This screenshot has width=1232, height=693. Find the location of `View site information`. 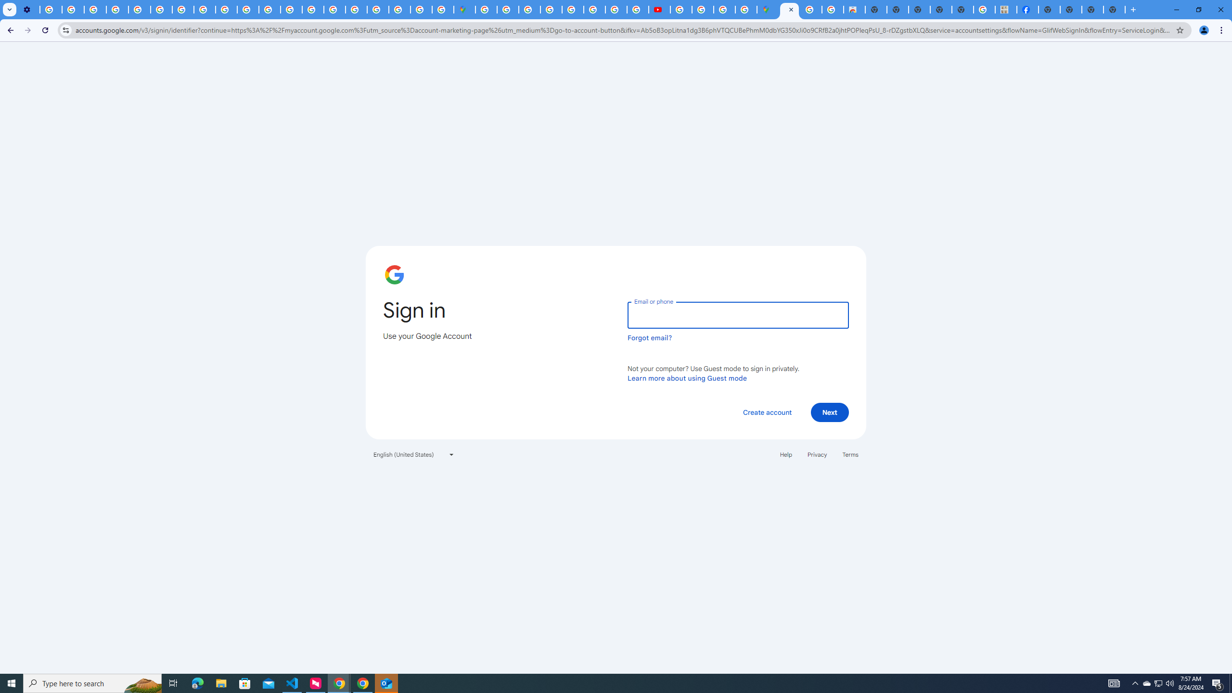

View site information is located at coordinates (65, 30).